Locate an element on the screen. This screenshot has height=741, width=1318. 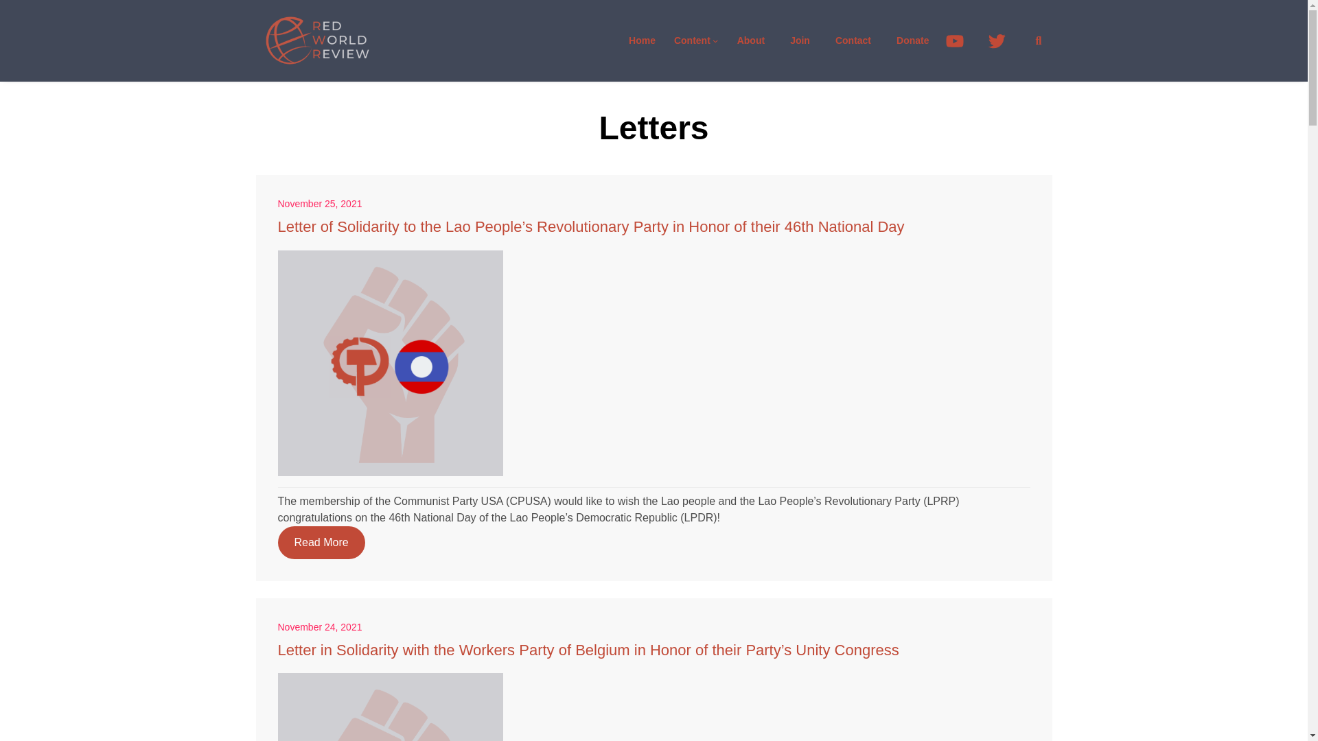
Contact is located at coordinates (750, 40).